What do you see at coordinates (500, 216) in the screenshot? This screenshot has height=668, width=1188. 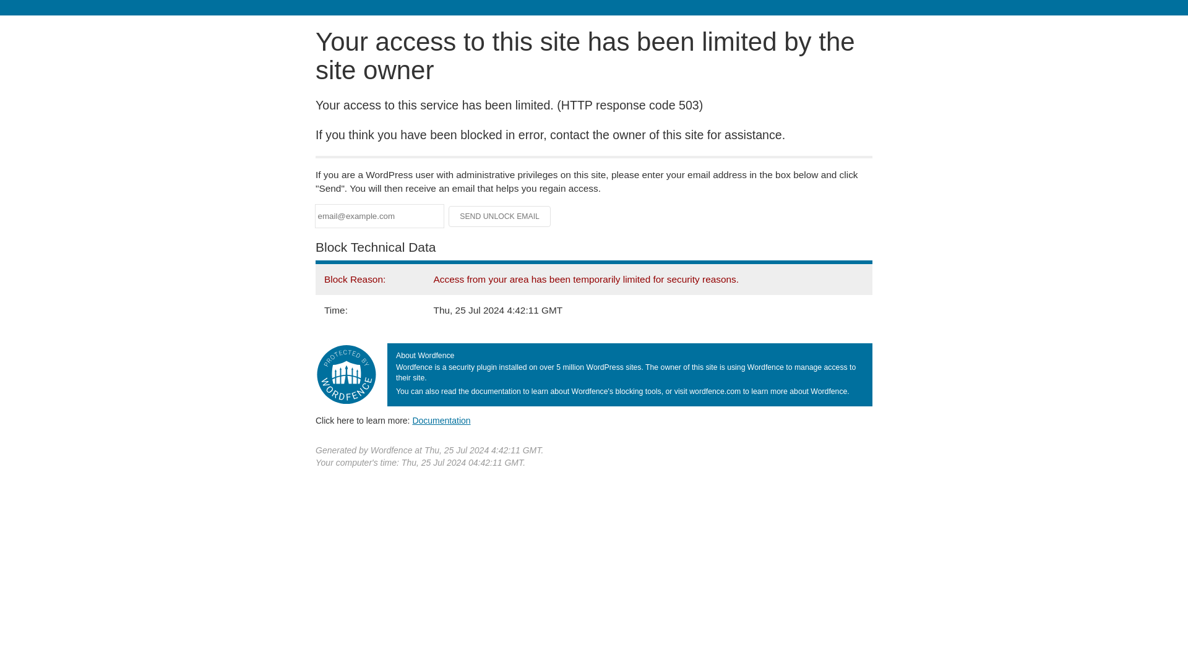 I see `Send Unlock Email` at bounding box center [500, 216].